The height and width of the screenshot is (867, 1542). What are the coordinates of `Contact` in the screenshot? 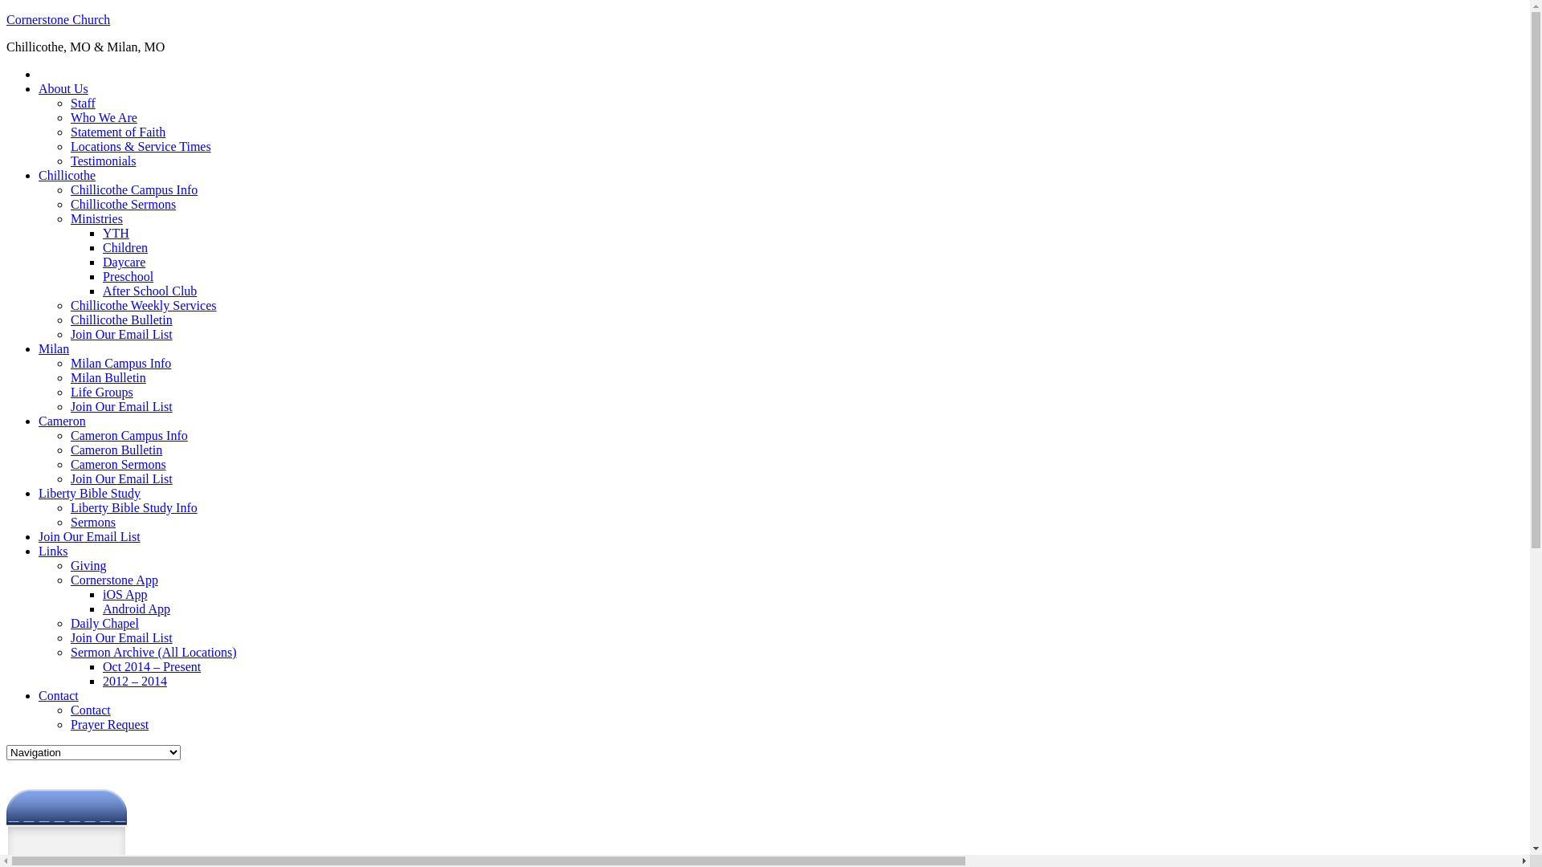 It's located at (59, 695).